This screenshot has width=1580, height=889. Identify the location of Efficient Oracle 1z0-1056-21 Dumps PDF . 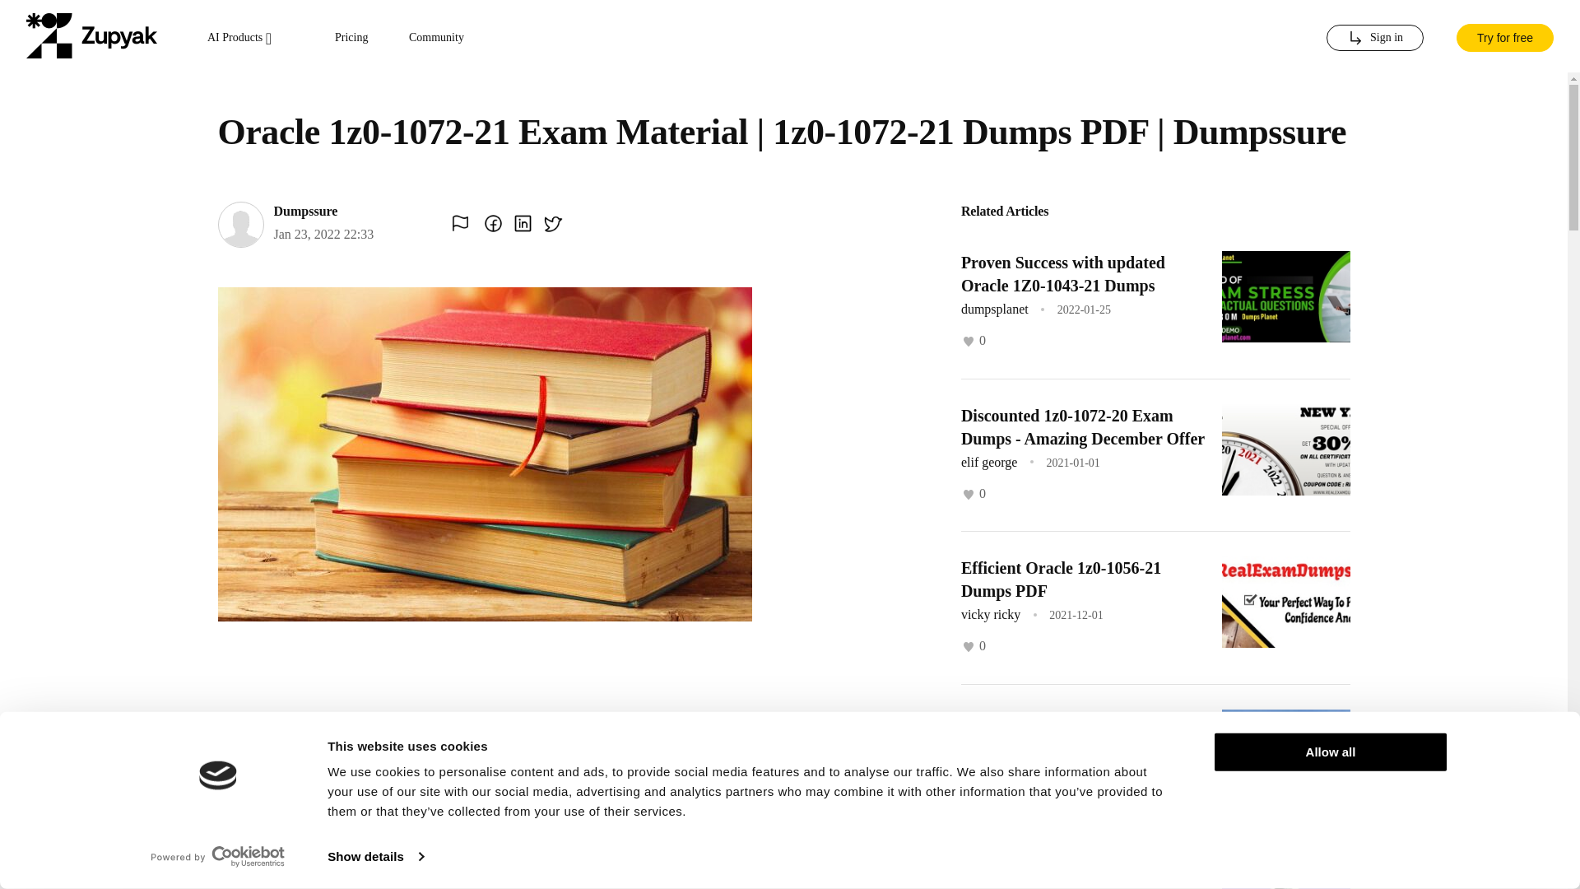
(1061, 579).